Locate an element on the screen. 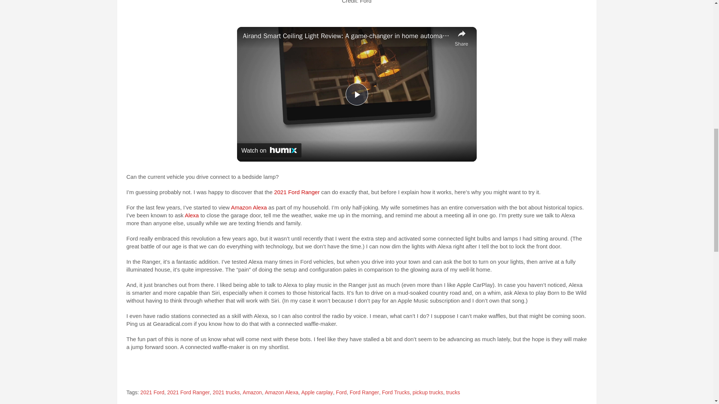 Image resolution: width=719 pixels, height=404 pixels. Play Video is located at coordinates (356, 94).